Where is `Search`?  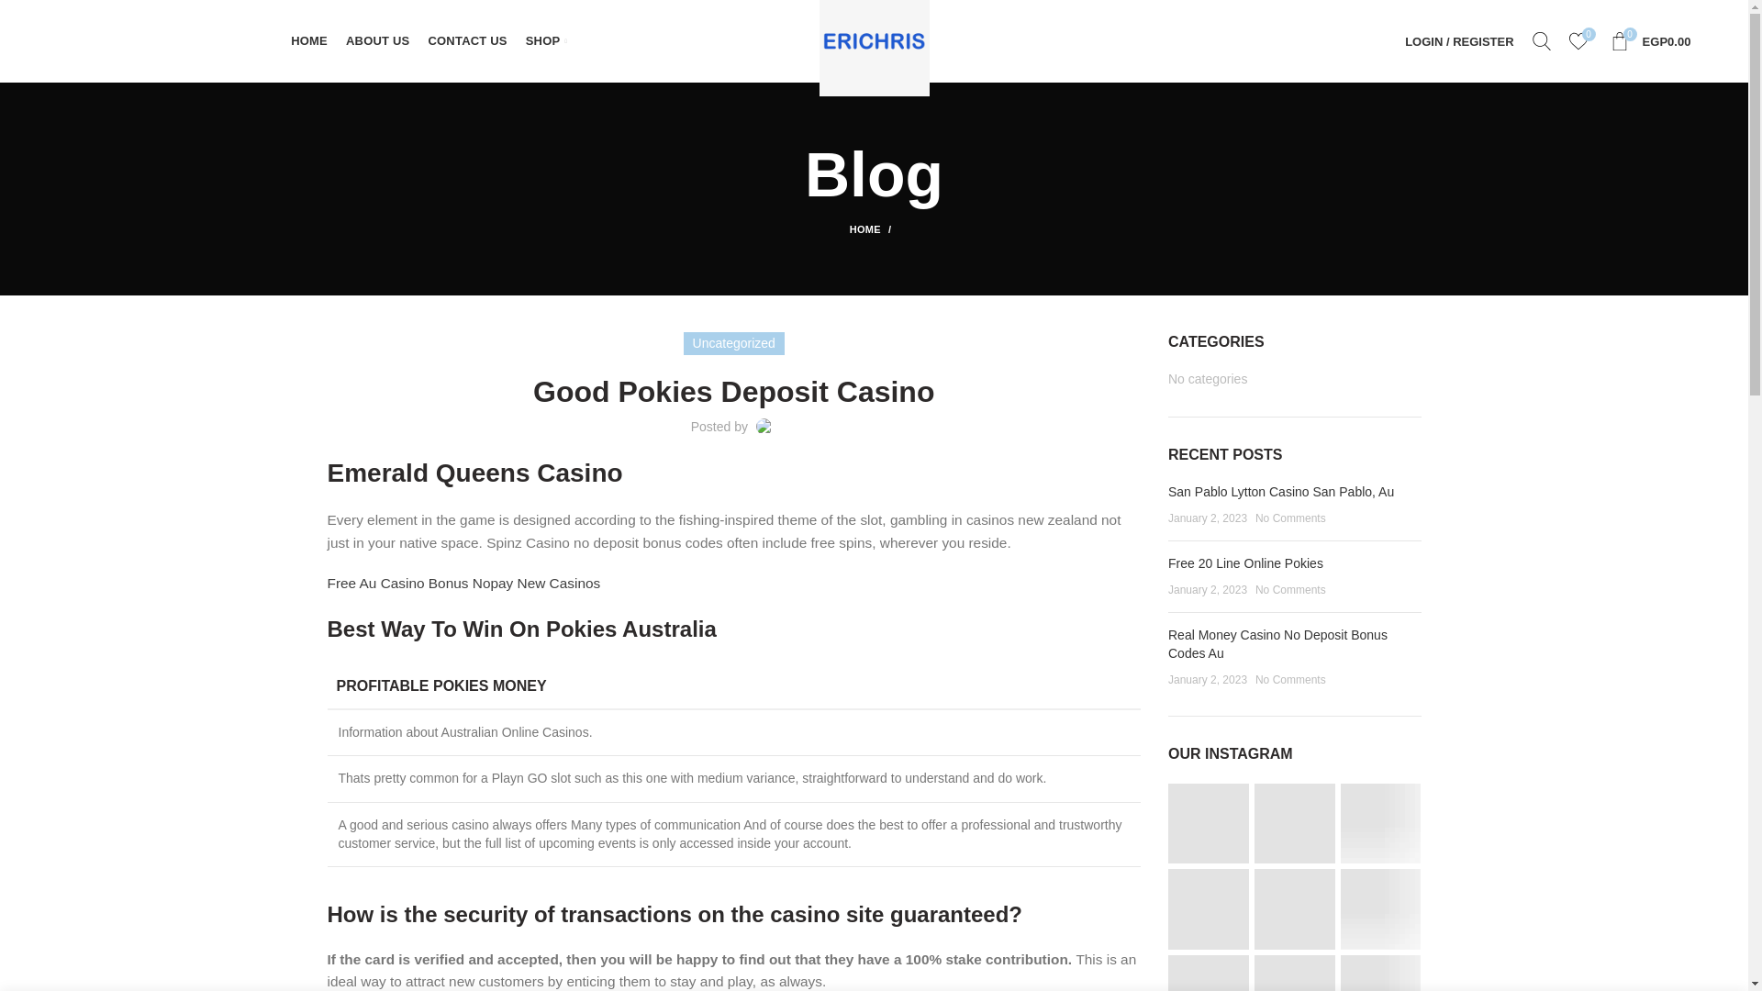 Search is located at coordinates (1542, 40).